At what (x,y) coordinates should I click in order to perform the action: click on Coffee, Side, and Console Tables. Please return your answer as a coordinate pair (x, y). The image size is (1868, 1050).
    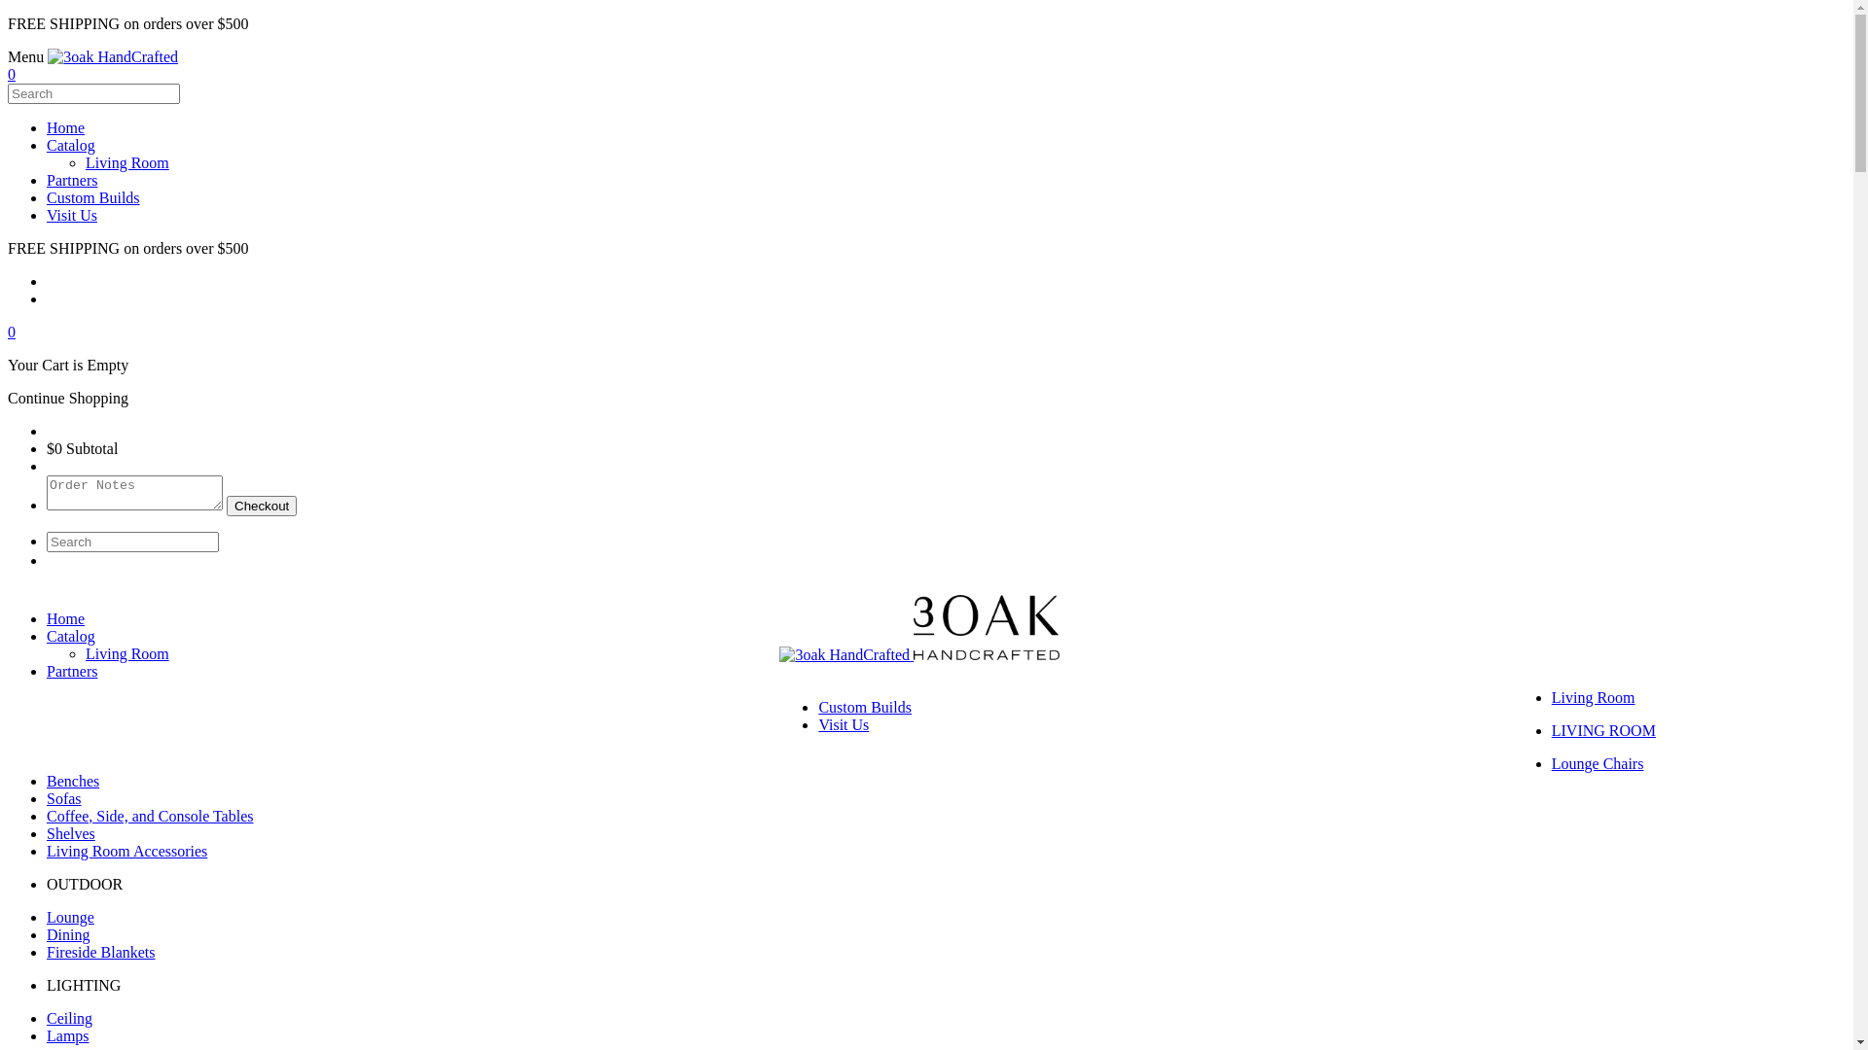
    Looking at the image, I should click on (150, 817).